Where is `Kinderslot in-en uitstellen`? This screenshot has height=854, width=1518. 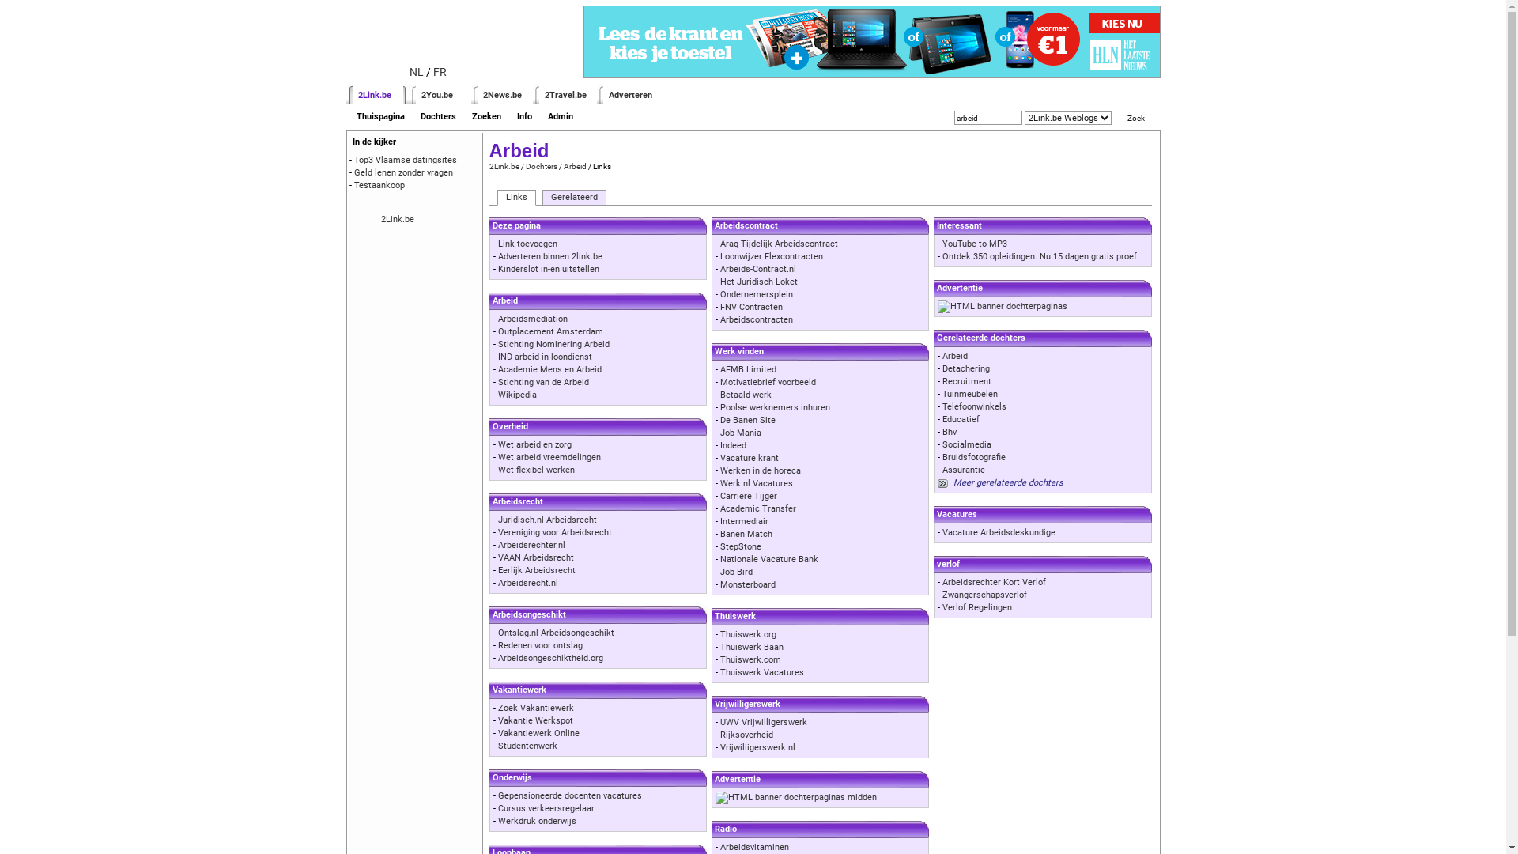
Kinderslot in-en uitstellen is located at coordinates (549, 269).